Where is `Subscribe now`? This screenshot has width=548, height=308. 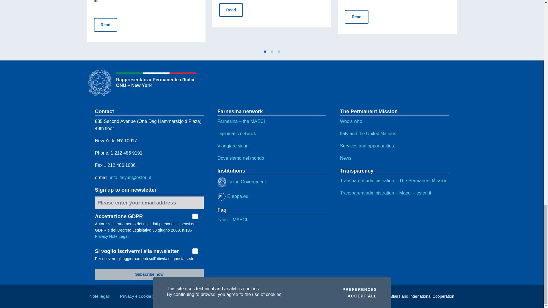 Subscribe now is located at coordinates (149, 274).